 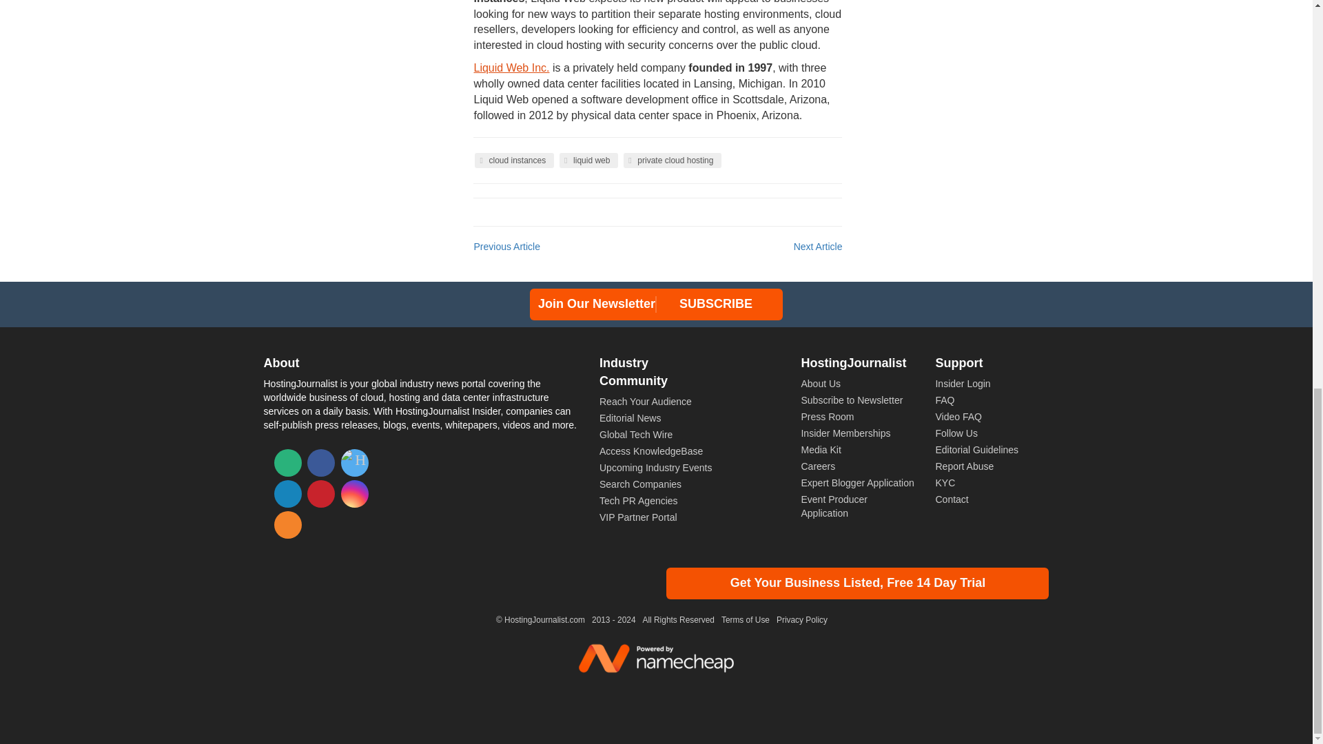 What do you see at coordinates (588, 161) in the screenshot?
I see ` liquid web HostingJournalist News` at bounding box center [588, 161].